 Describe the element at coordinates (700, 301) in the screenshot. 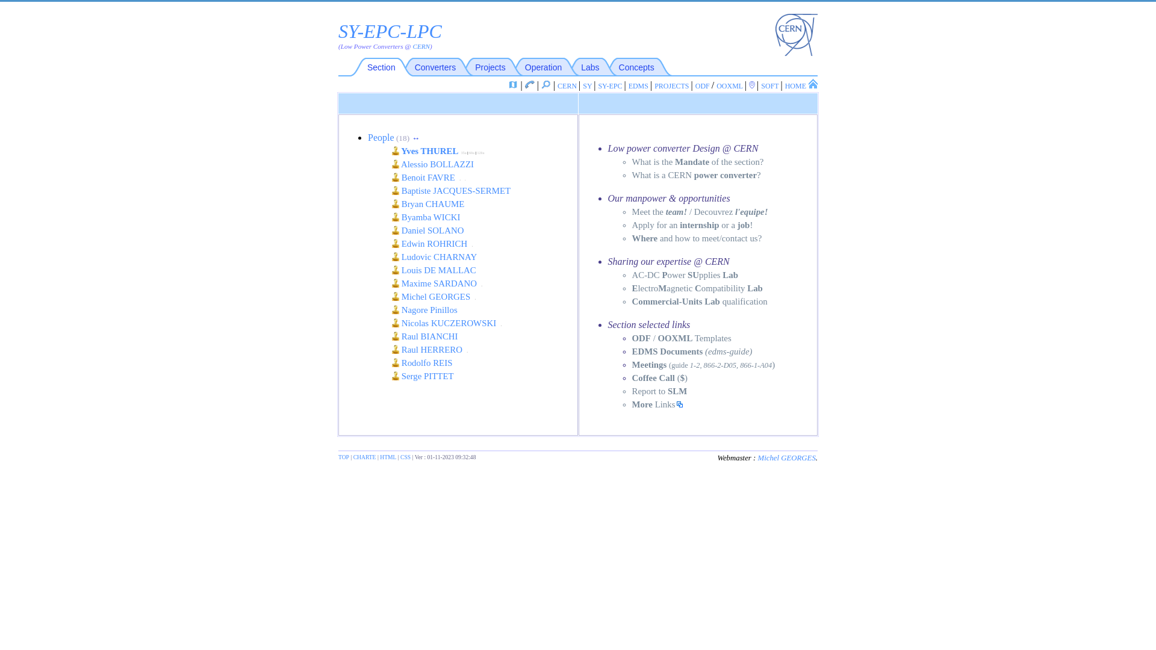

I see `Commercial-Units Lab qualification` at that location.